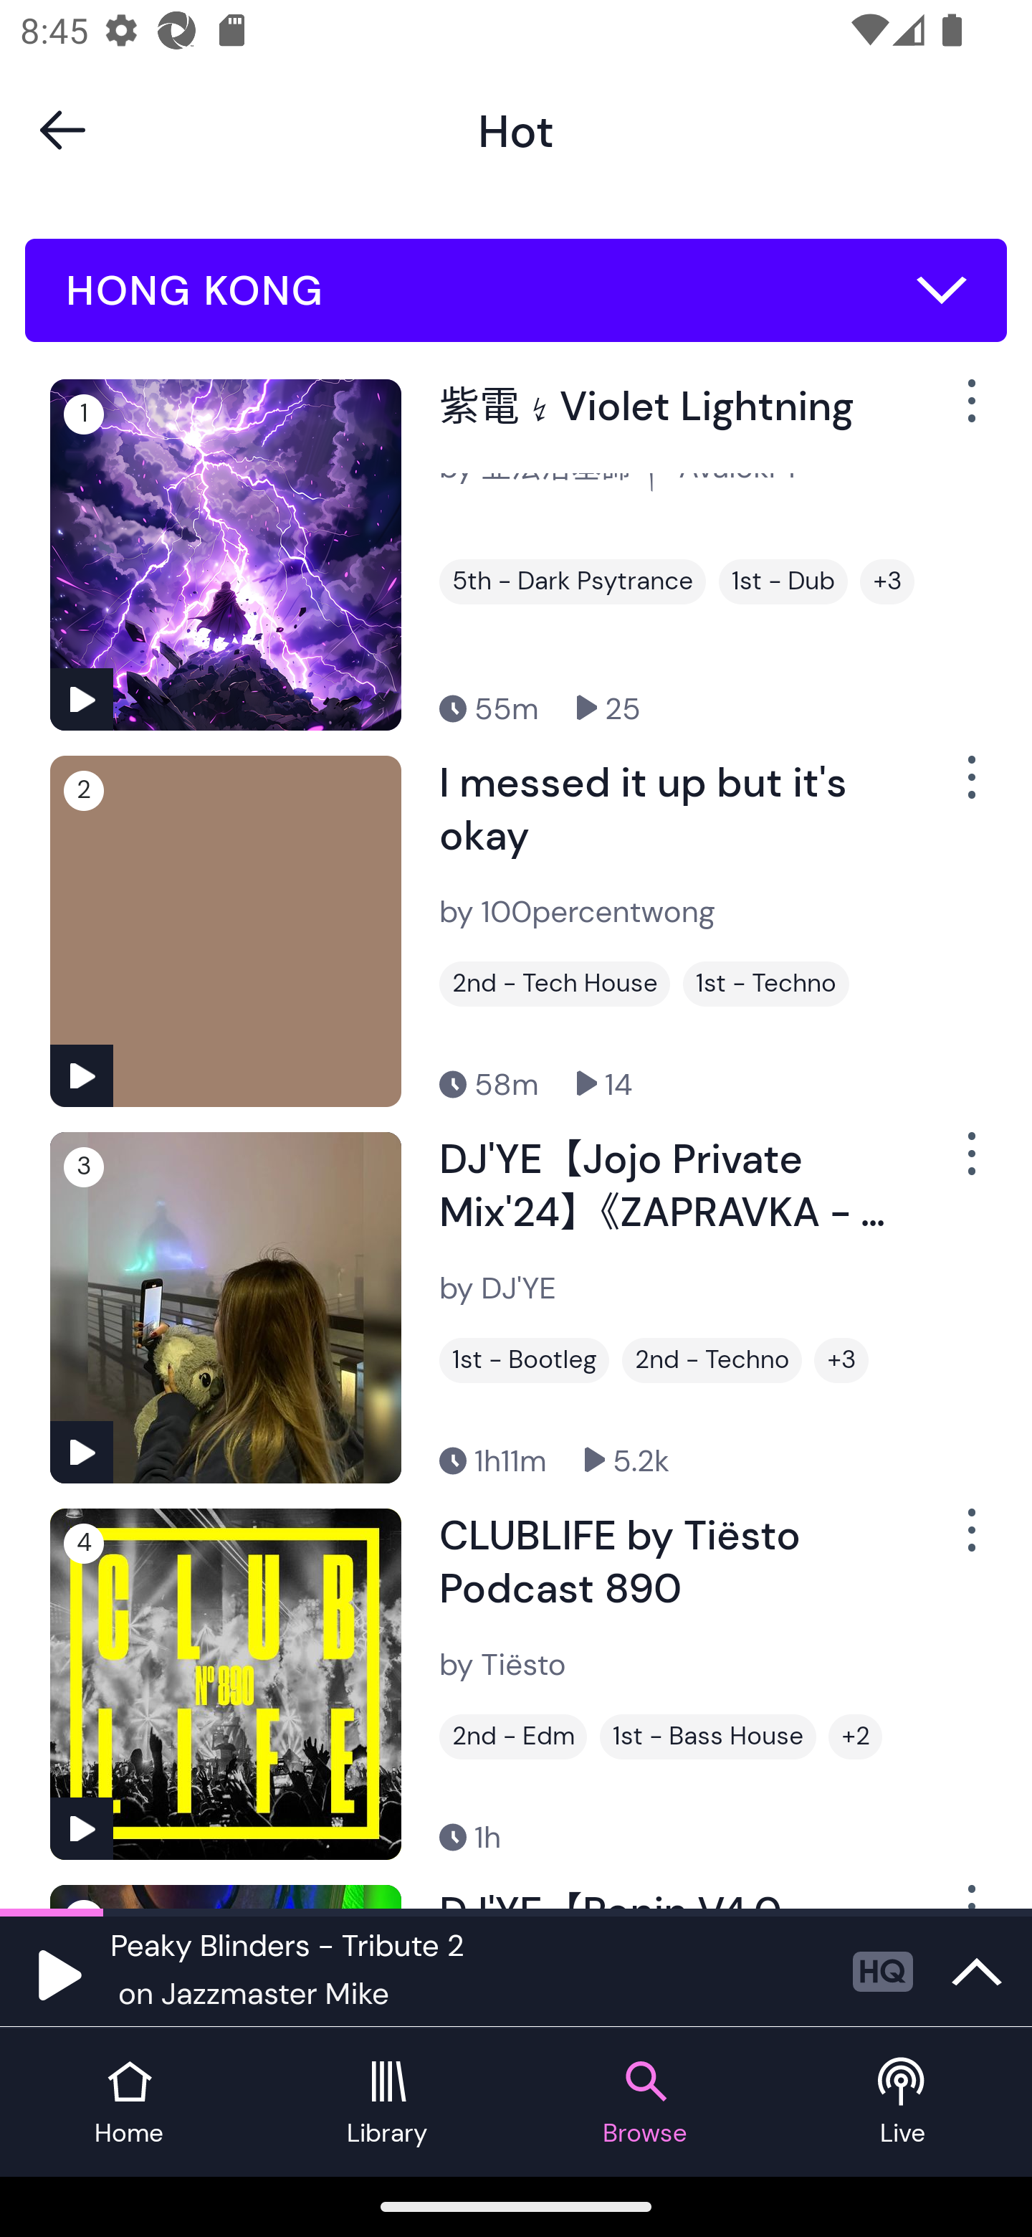 This screenshot has width=1032, height=2237. I want to click on 1st - Bass House, so click(708, 1737).